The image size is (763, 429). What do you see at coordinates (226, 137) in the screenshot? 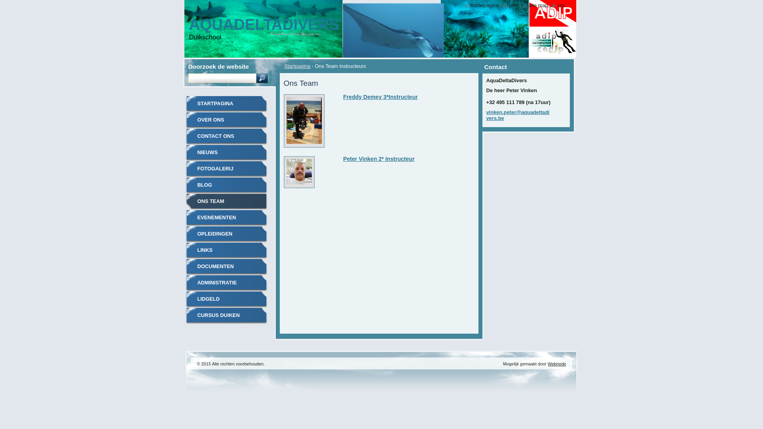
I see `CONTACT ONS` at bounding box center [226, 137].